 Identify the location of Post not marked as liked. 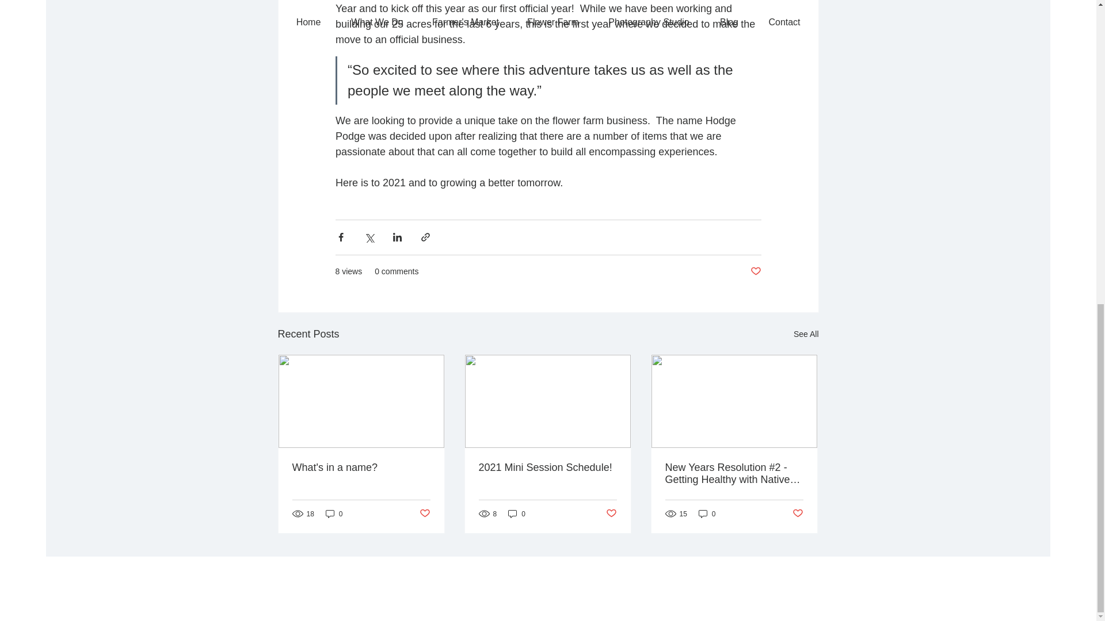
(424, 513).